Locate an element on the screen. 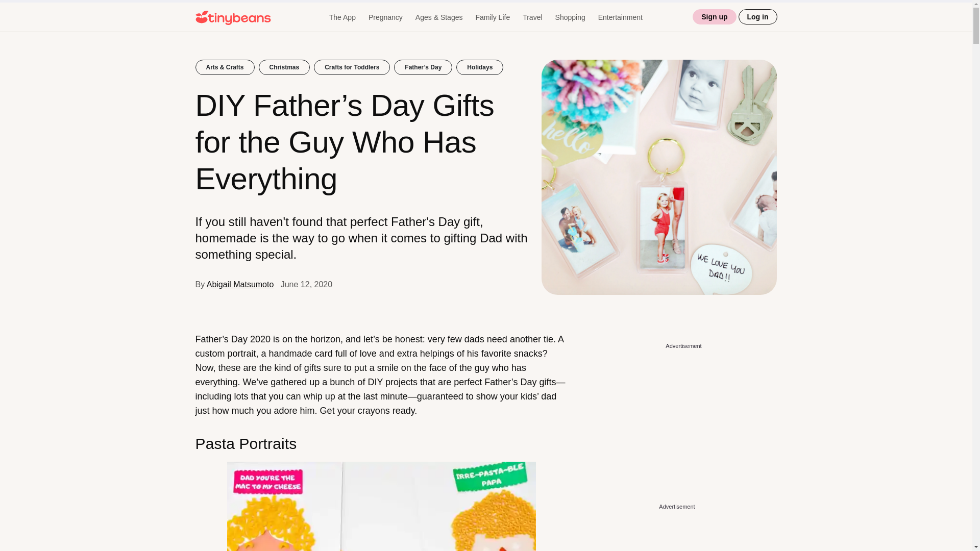 The image size is (980, 551). The App is located at coordinates (342, 17).